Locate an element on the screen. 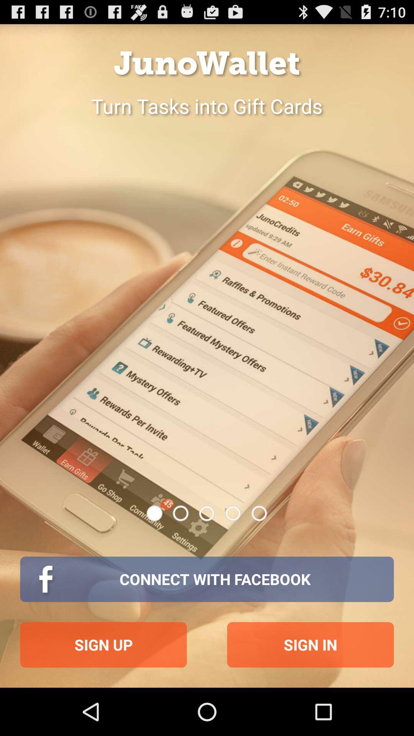 This screenshot has height=736, width=414. press icon at the bottom left corner is located at coordinates (103, 645).